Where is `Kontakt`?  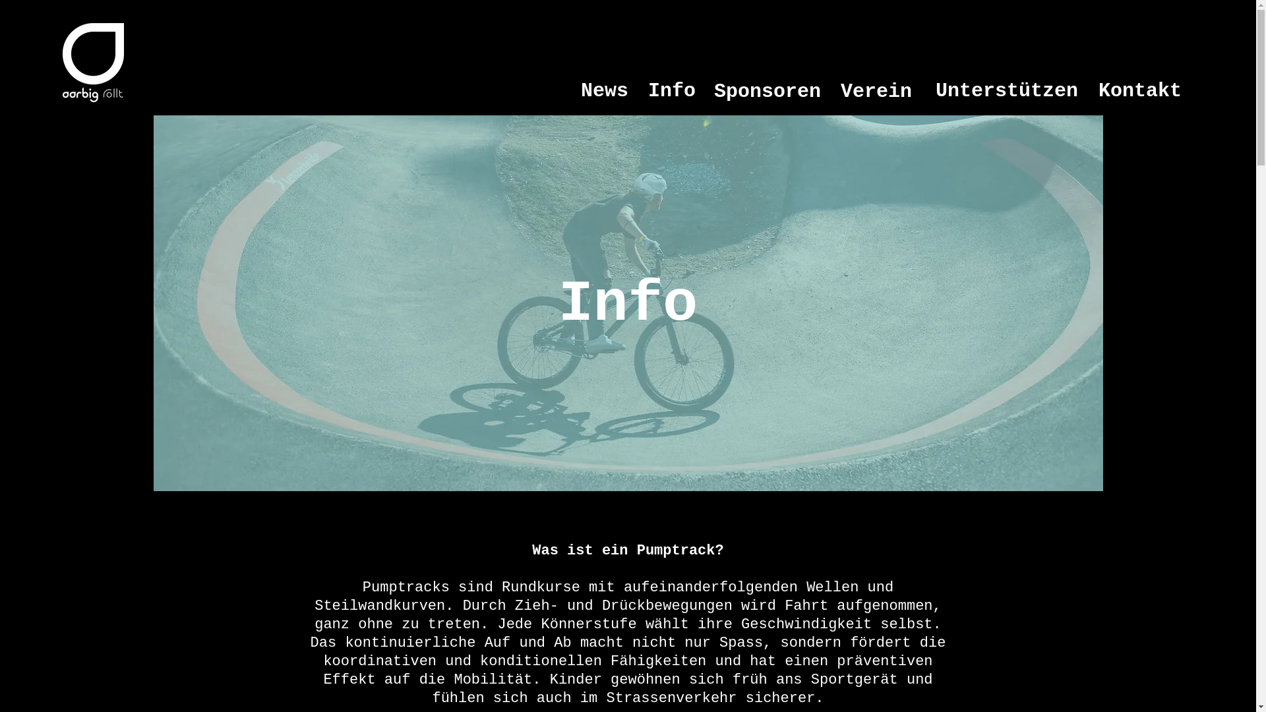 Kontakt is located at coordinates (1140, 90).